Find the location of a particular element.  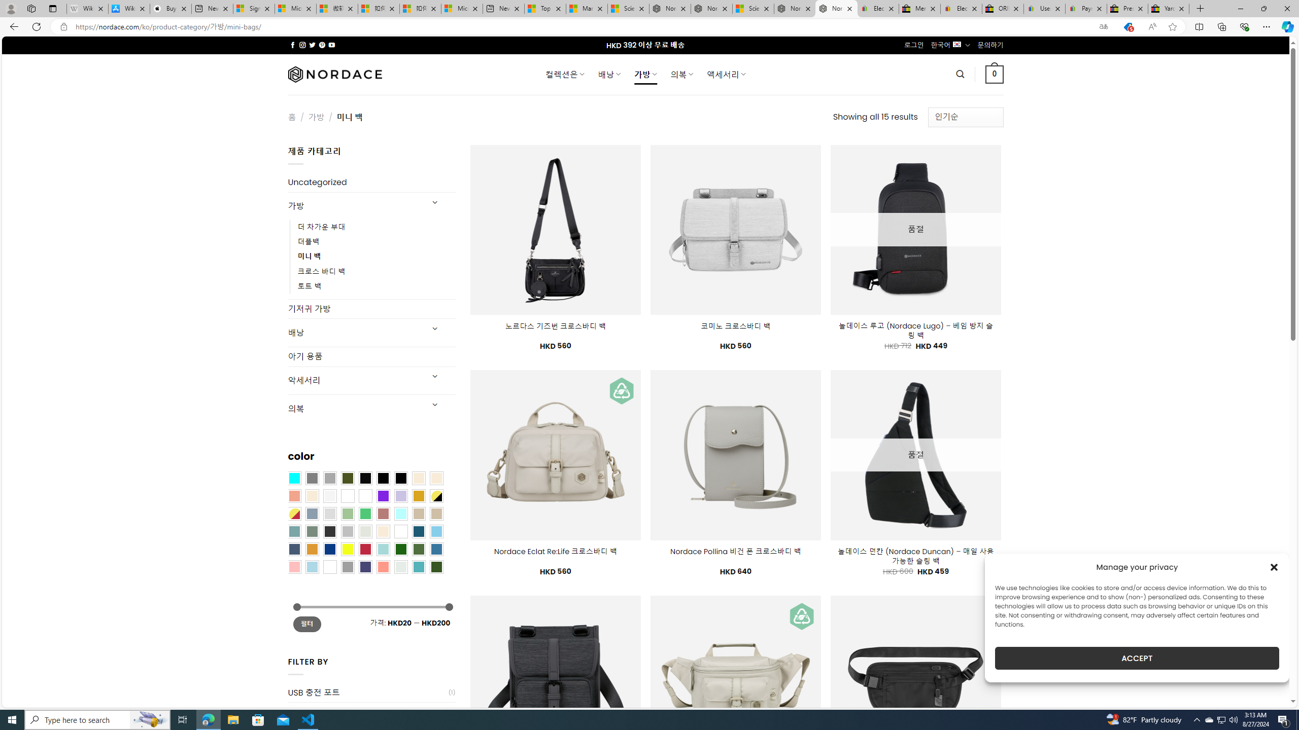

Follow on Instagram is located at coordinates (302, 45).